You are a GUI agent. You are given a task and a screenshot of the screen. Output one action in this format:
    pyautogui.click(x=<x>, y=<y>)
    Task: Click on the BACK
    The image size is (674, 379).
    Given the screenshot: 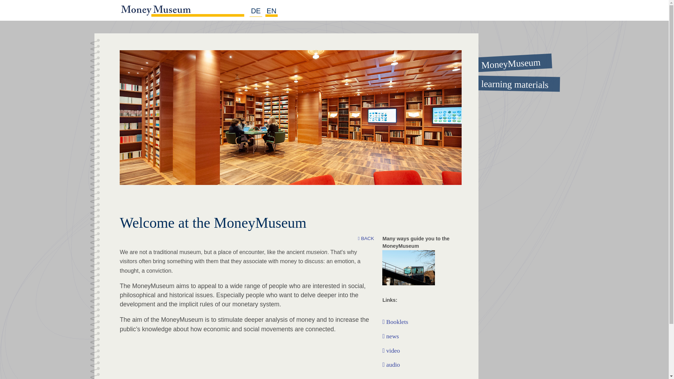 What is the action you would take?
    pyautogui.click(x=366, y=239)
    